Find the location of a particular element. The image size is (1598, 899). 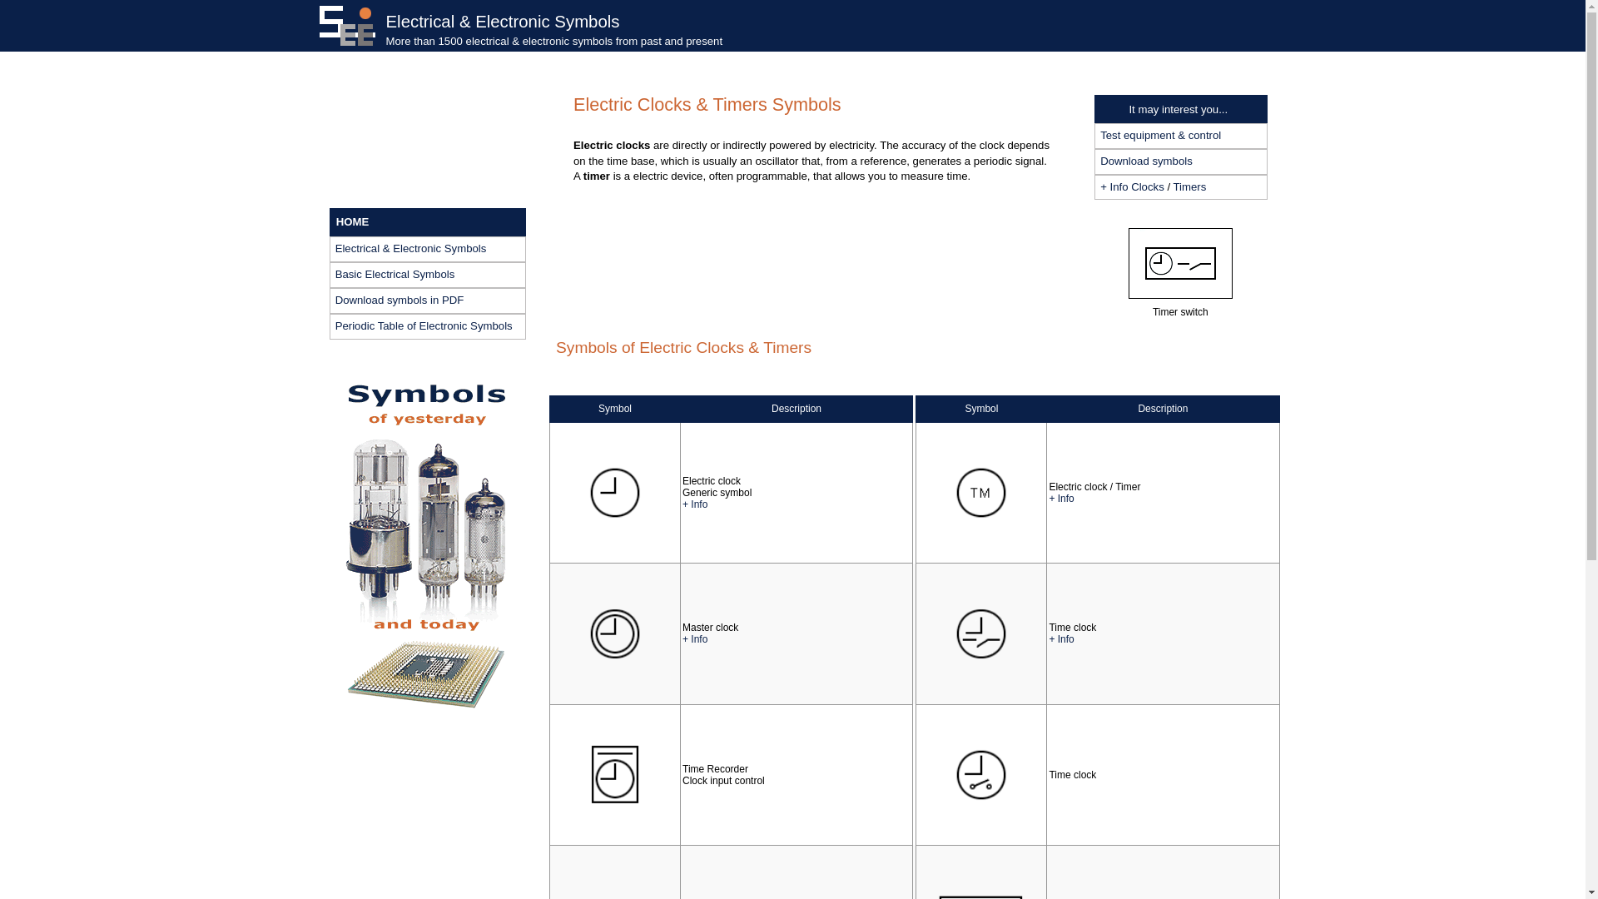

Advertisement is located at coordinates (823, 271).